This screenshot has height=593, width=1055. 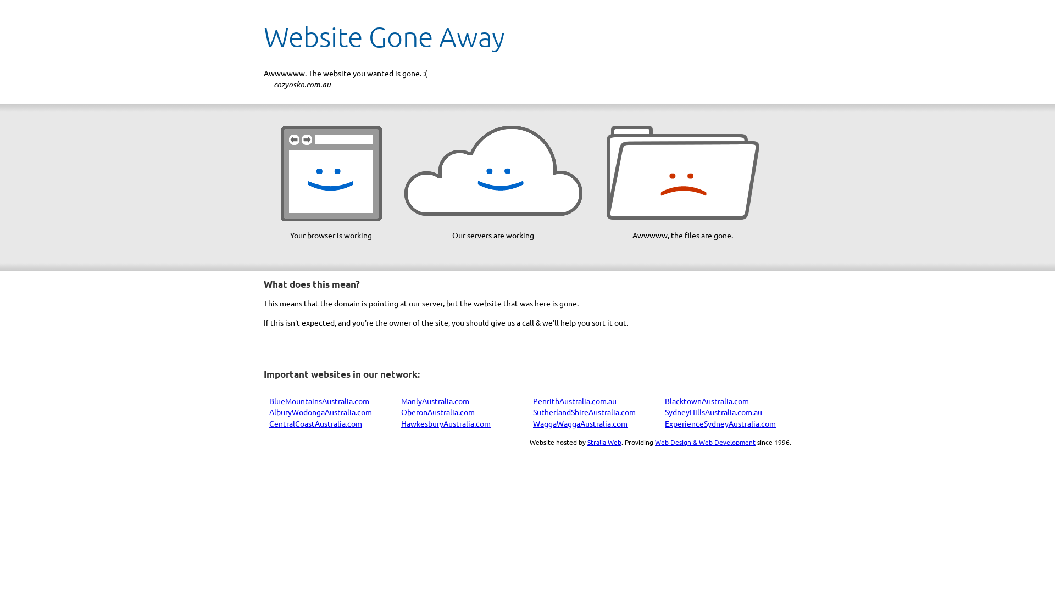 What do you see at coordinates (575, 401) in the screenshot?
I see `PenrithAustralia.com.au` at bounding box center [575, 401].